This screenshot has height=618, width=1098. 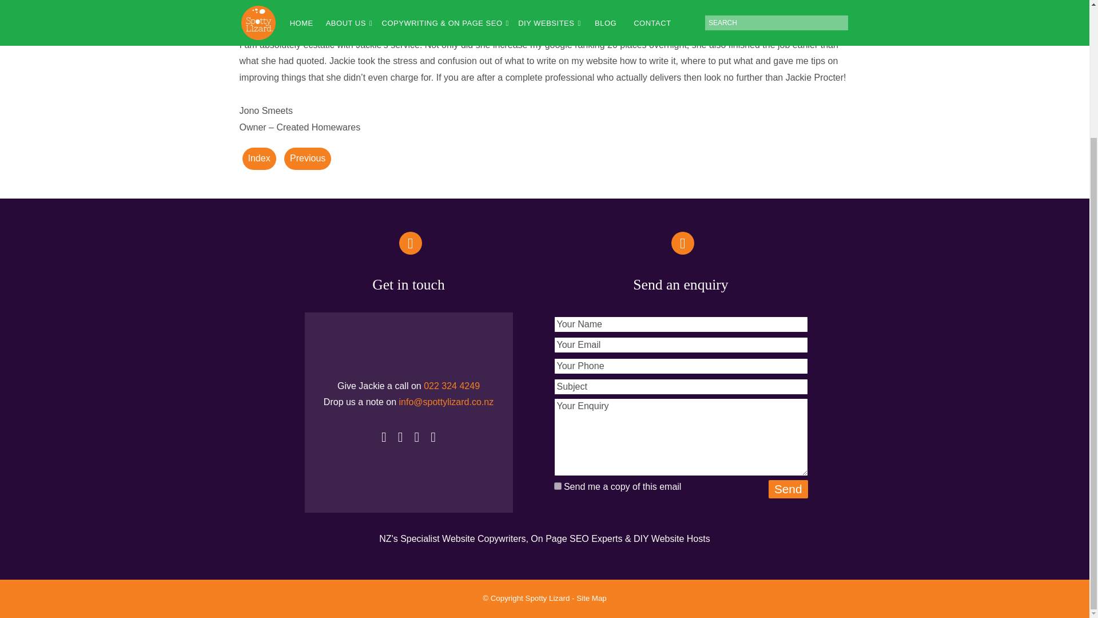 I want to click on Index, so click(x=260, y=159).